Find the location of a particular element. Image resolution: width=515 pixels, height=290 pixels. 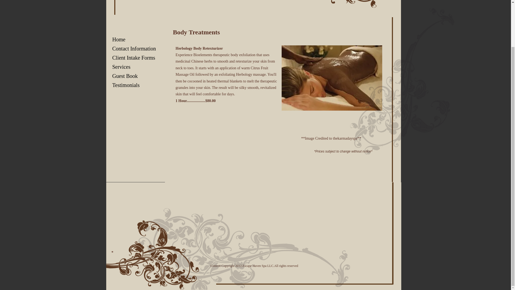

Testimonials is located at coordinates (126, 85).